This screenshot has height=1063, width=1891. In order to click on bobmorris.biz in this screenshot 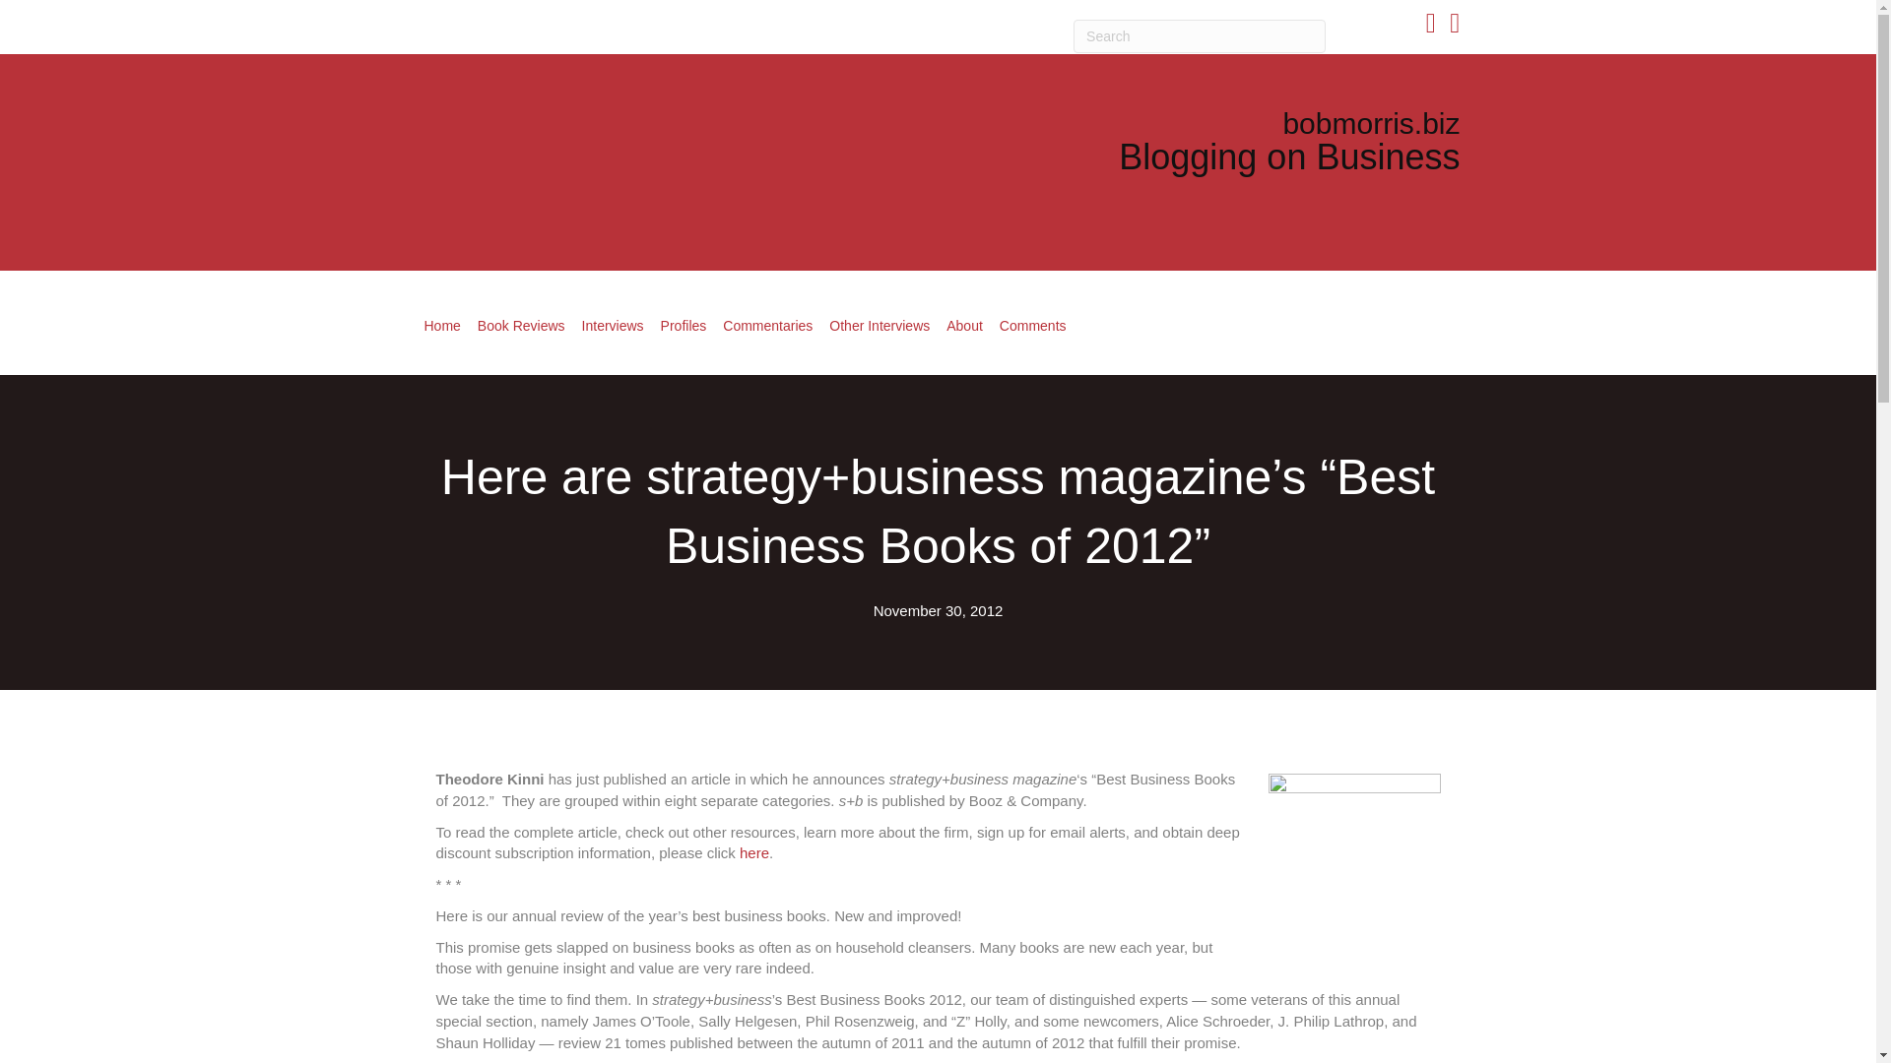, I will do `click(1371, 123)`.